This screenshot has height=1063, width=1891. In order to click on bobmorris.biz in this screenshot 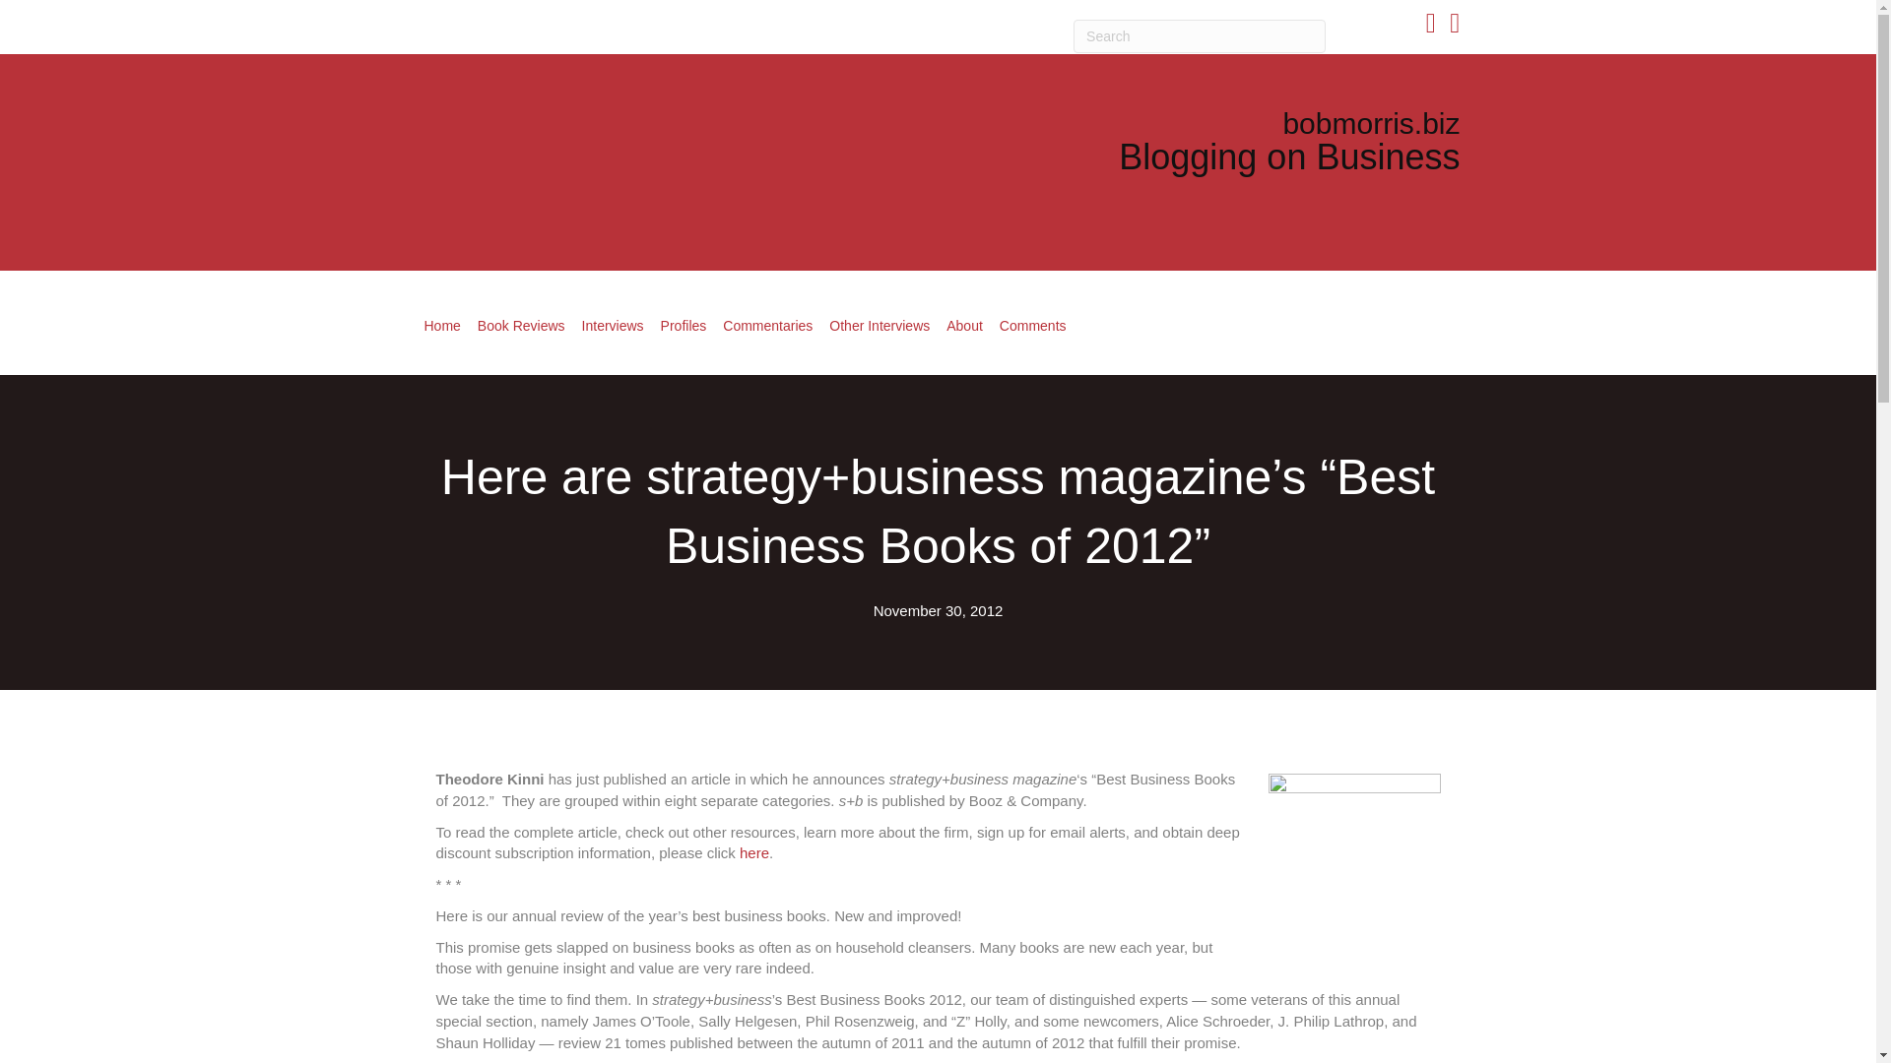, I will do `click(1371, 123)`.